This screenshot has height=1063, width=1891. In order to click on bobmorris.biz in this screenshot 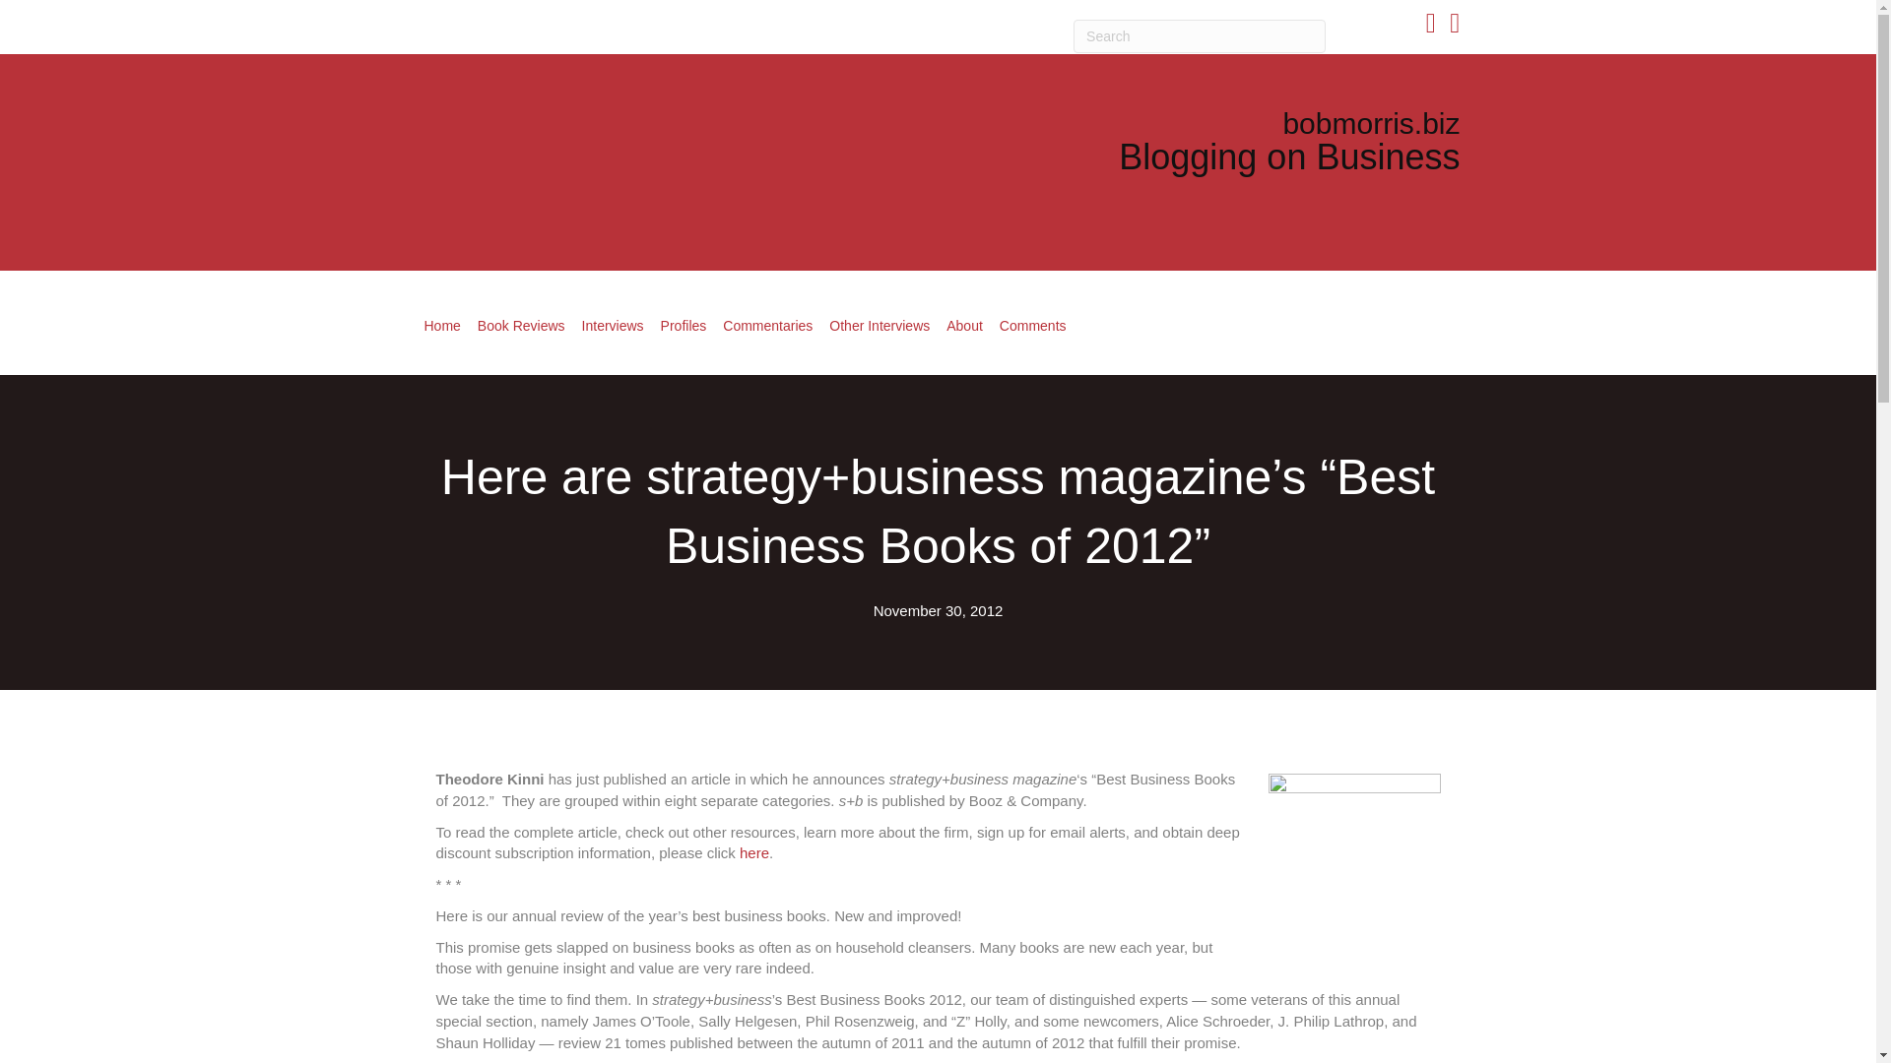, I will do `click(1371, 123)`.